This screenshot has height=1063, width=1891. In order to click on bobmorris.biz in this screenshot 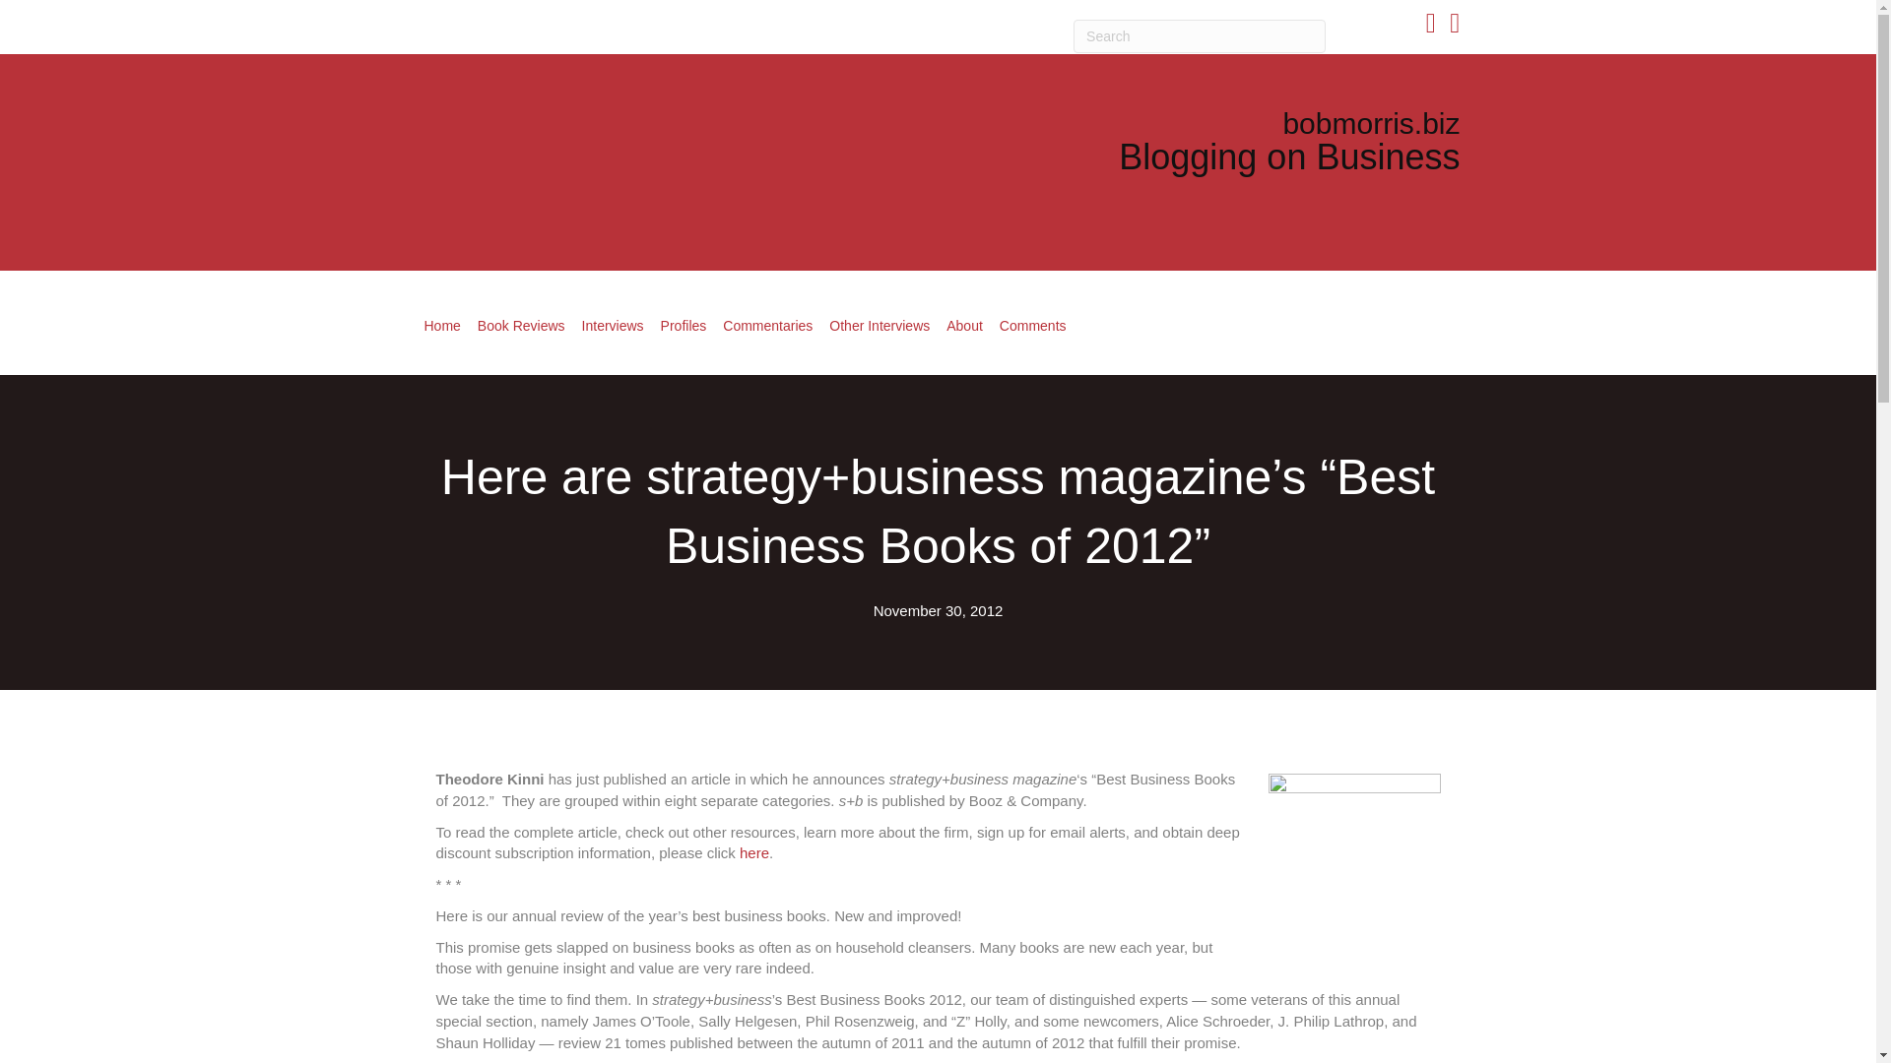, I will do `click(1371, 123)`.